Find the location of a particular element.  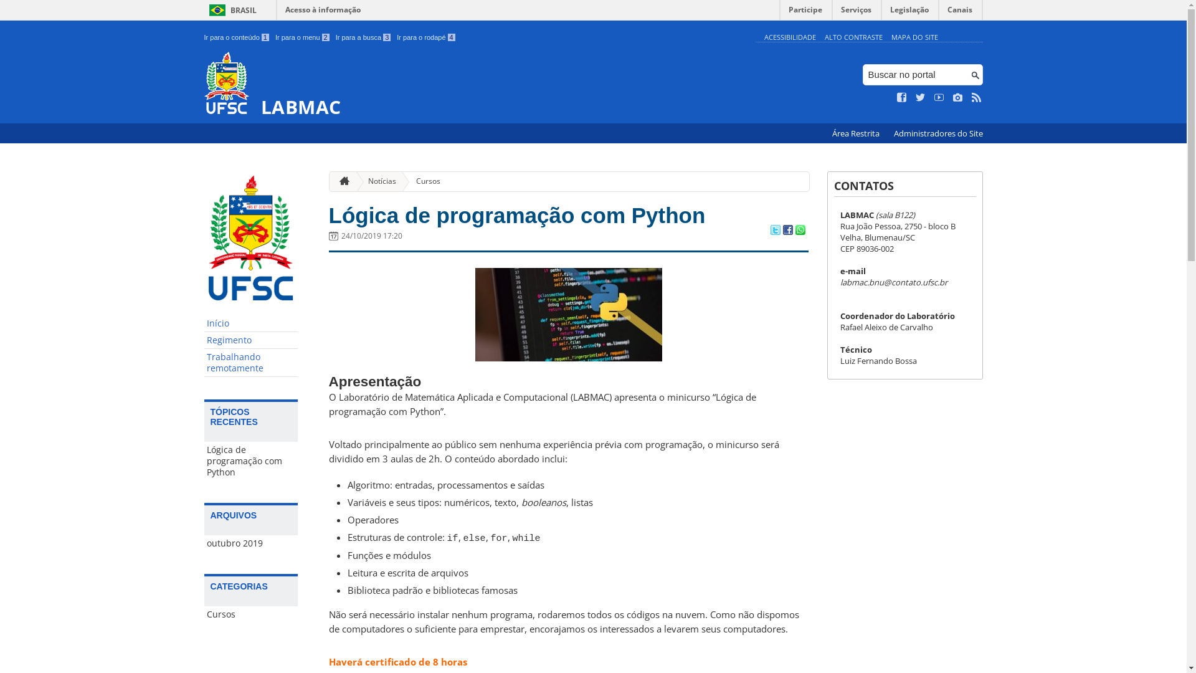

Regimento is located at coordinates (251, 340).